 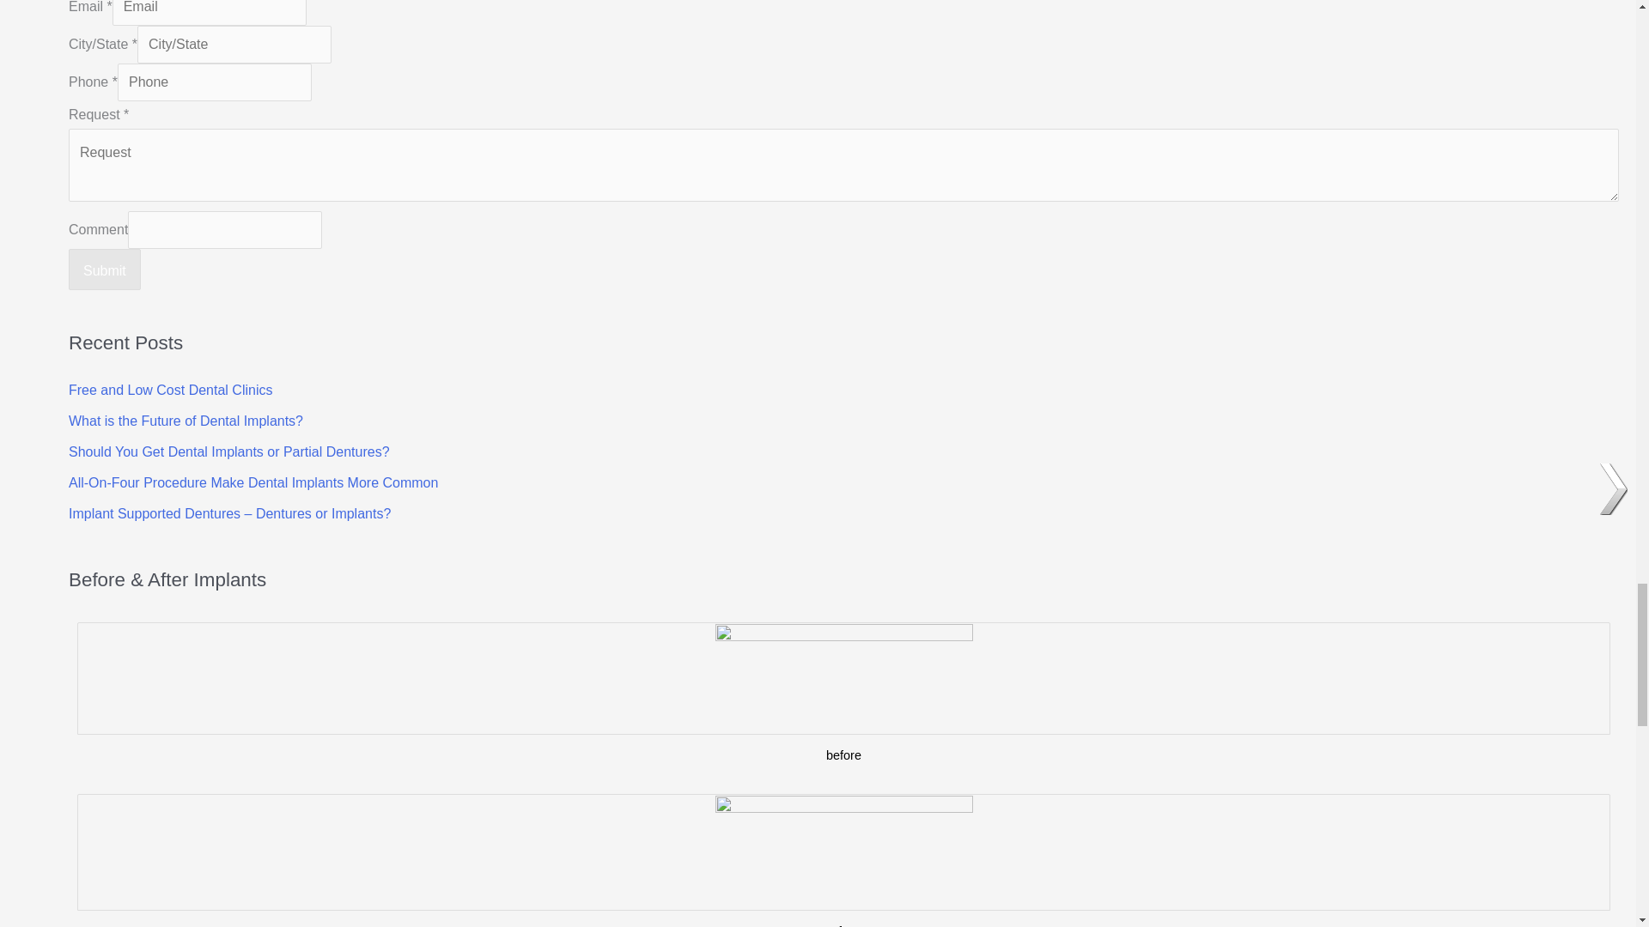 What do you see at coordinates (253, 482) in the screenshot?
I see `All-On-Four Procedure Make Dental Implants More Common` at bounding box center [253, 482].